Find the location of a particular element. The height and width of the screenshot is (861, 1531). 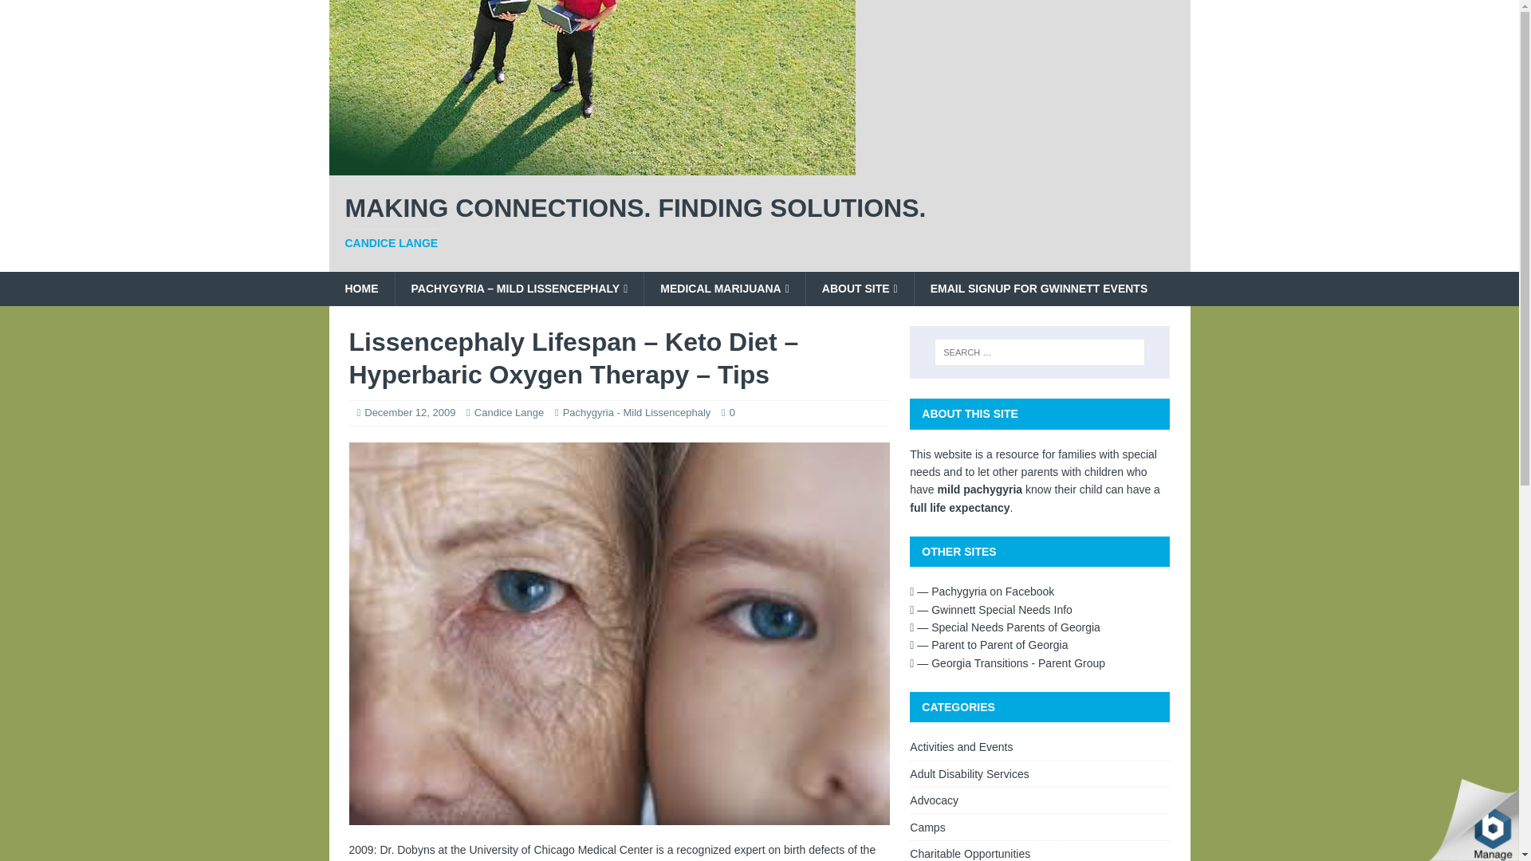

EMAIL SIGNUP FOR GWINNETT EVENTS is located at coordinates (1038, 289).